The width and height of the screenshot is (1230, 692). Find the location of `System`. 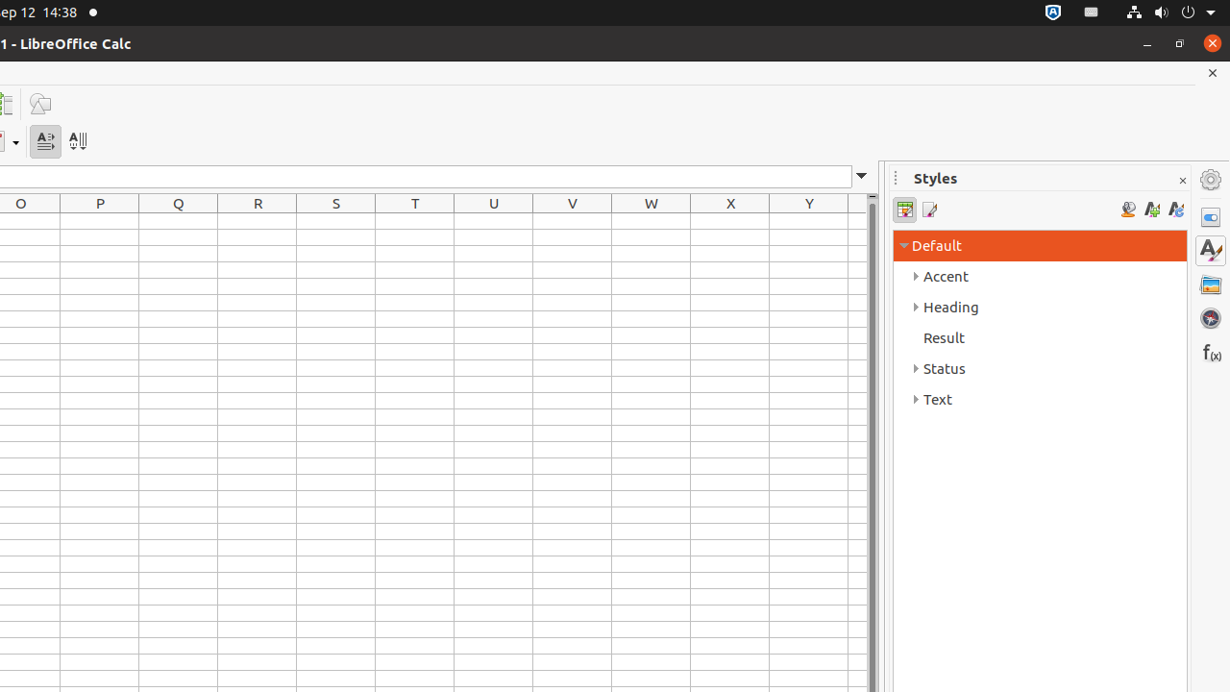

System is located at coordinates (1170, 13).